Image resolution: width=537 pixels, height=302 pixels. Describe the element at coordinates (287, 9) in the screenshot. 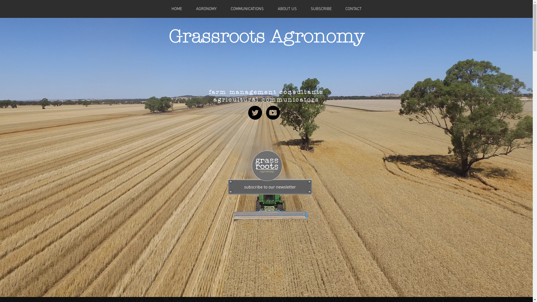

I see `ABOUT US` at that location.